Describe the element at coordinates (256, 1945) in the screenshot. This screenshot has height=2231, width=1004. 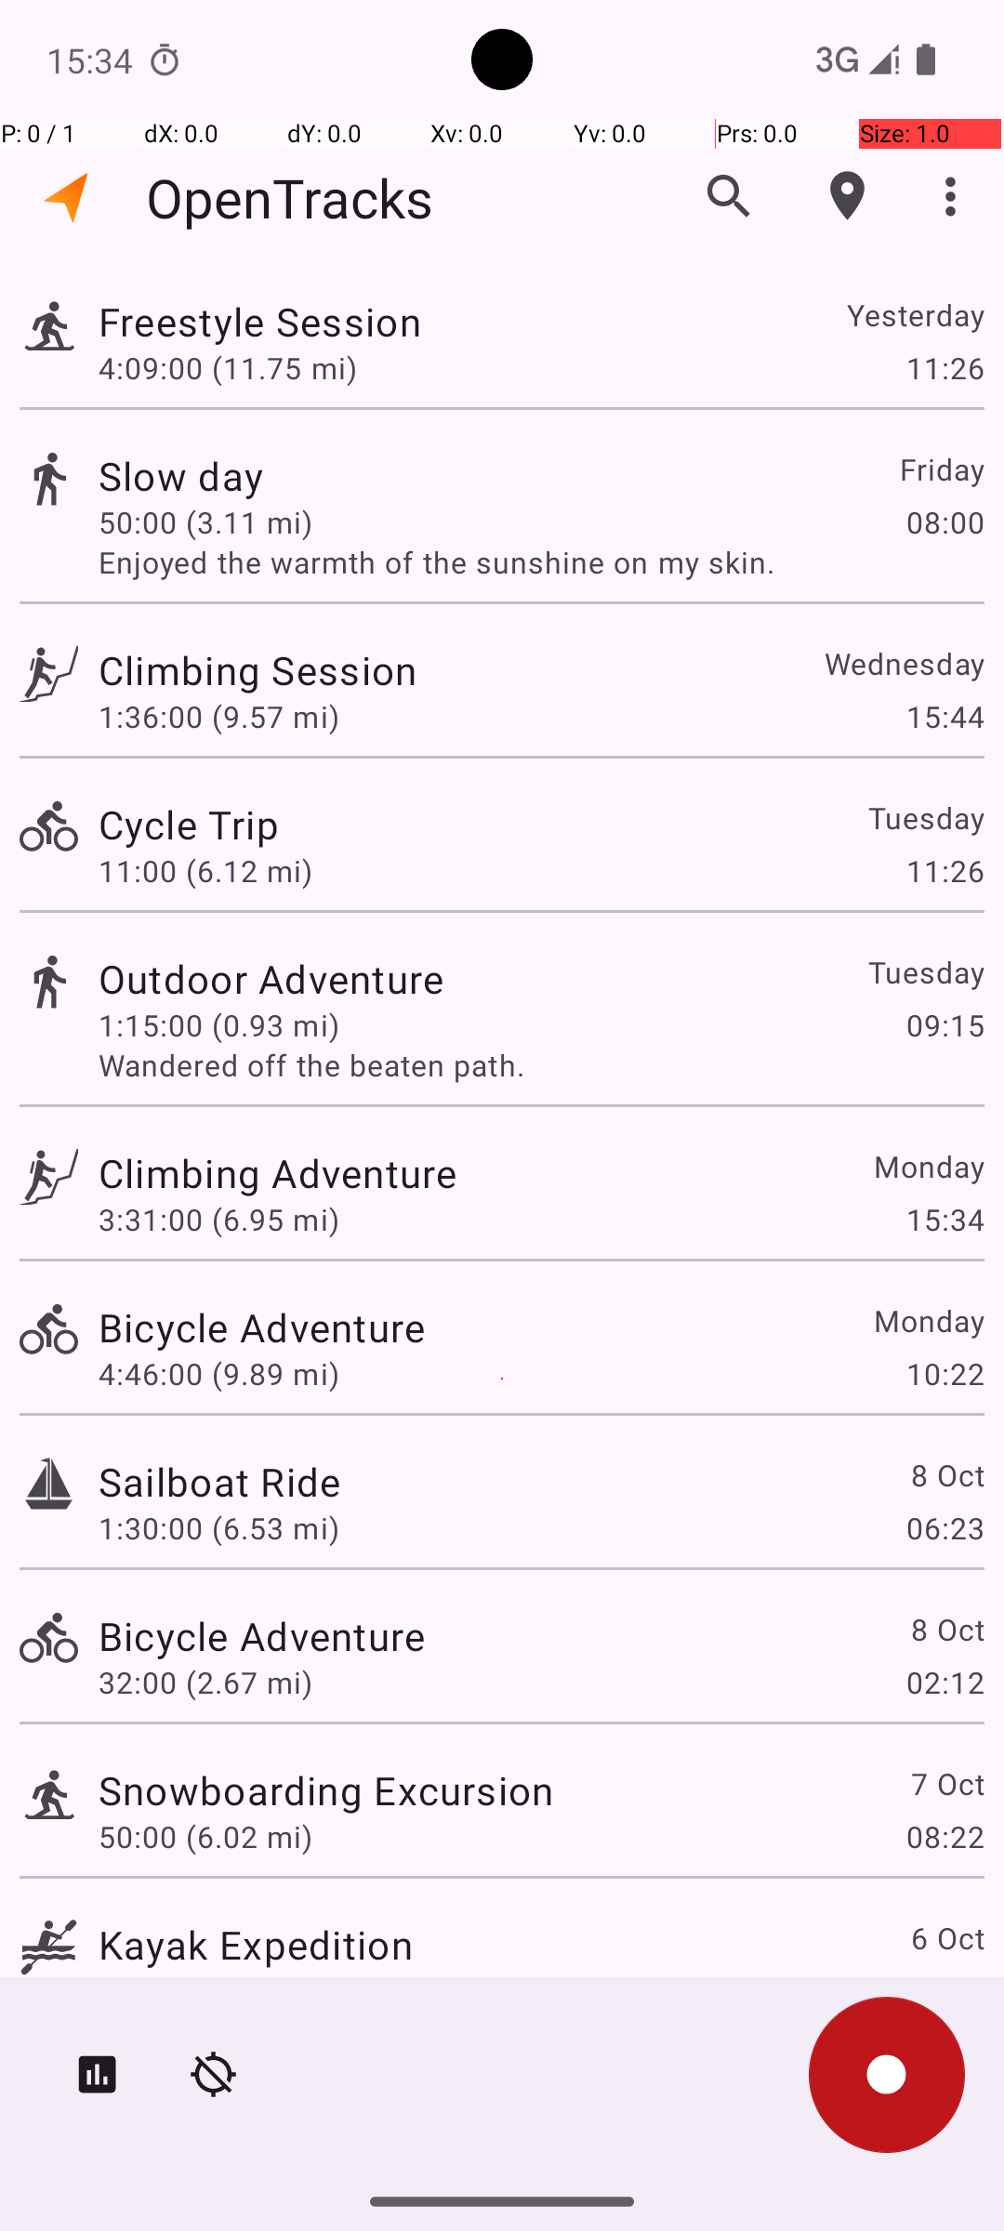
I see `Kayak Expedition` at that location.